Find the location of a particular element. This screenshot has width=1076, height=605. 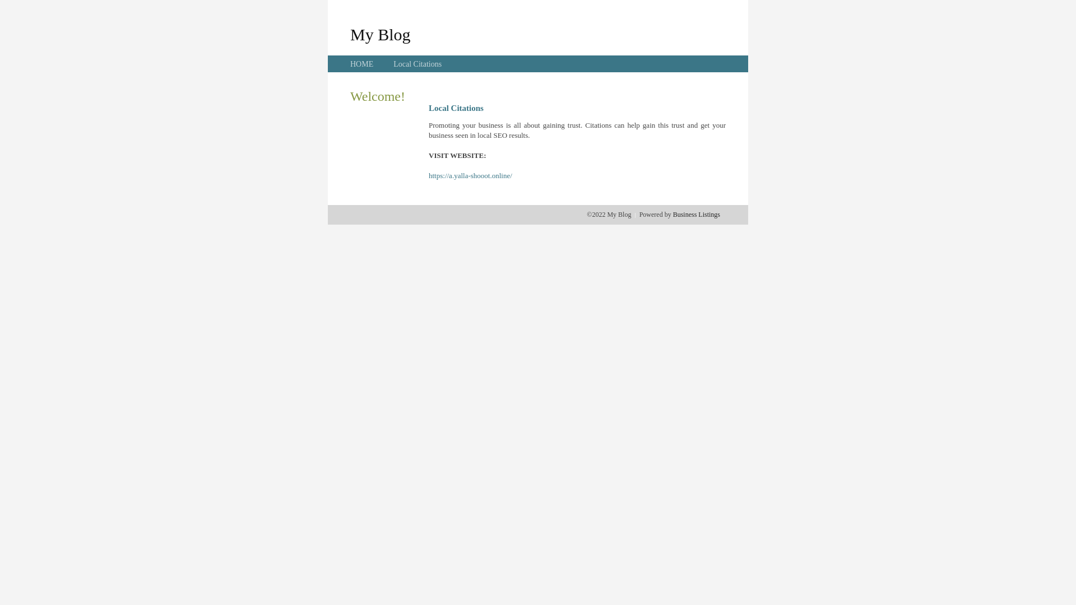

HOME is located at coordinates (362, 64).